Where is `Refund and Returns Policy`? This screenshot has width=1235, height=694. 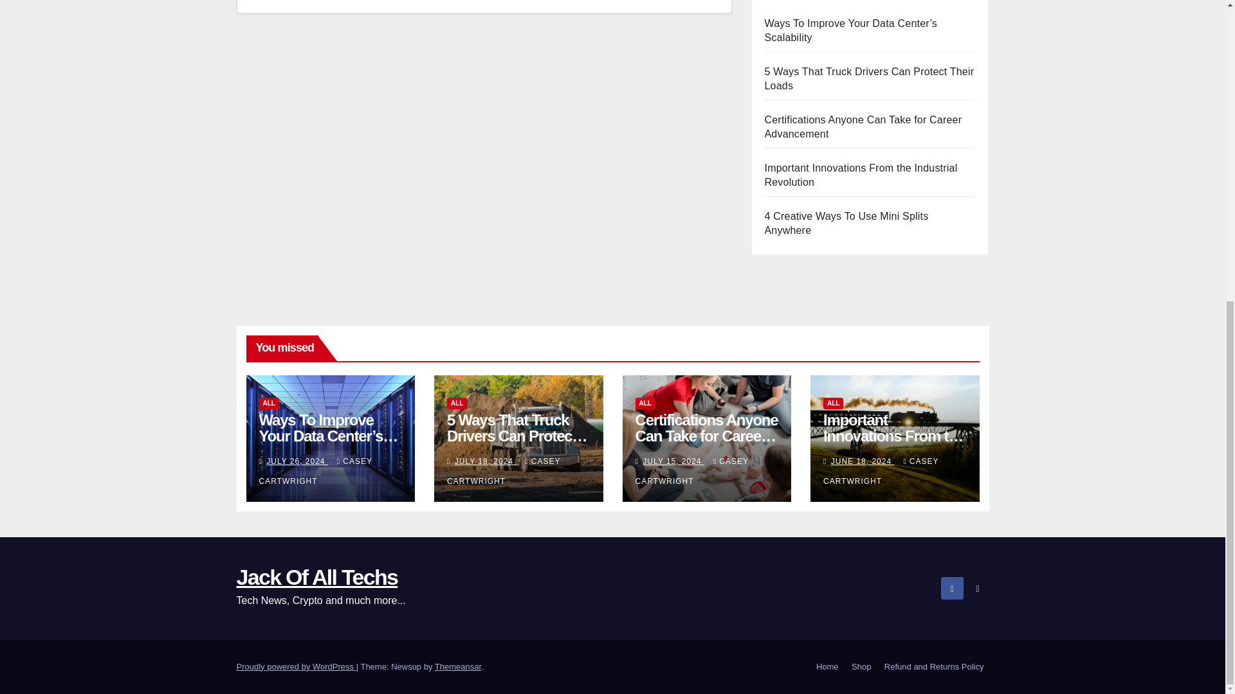
Refund and Returns Policy is located at coordinates (934, 667).